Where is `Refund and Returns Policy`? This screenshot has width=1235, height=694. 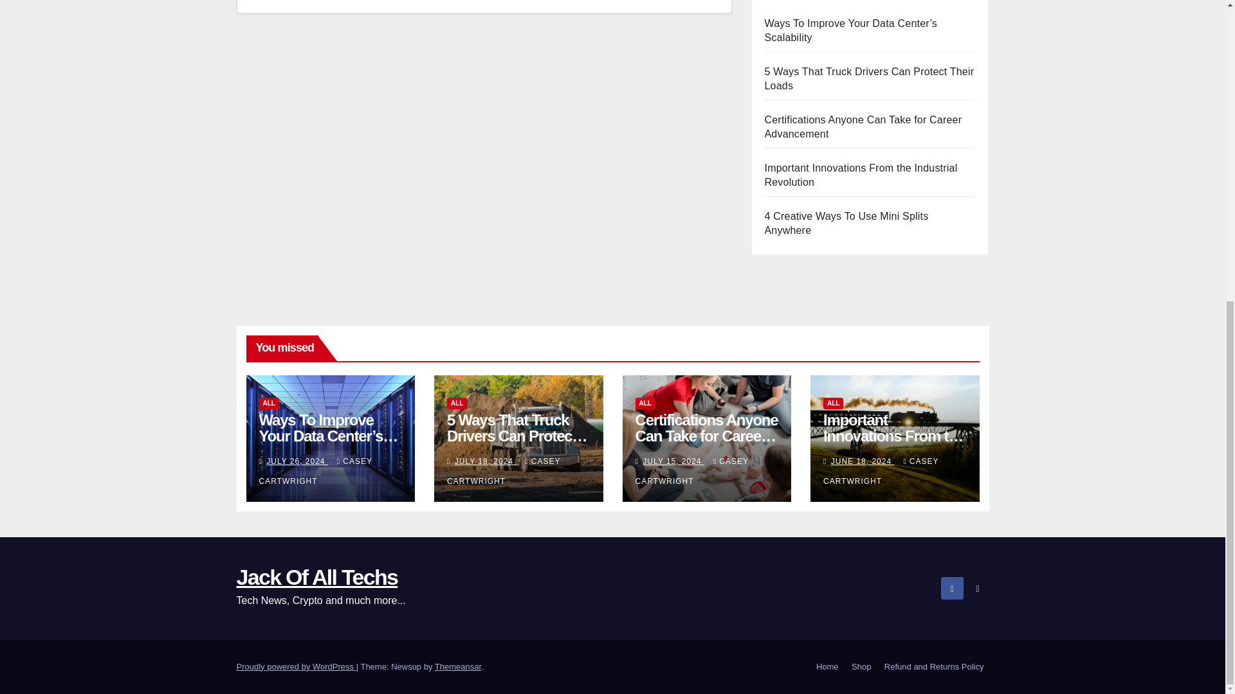
Refund and Returns Policy is located at coordinates (934, 667).